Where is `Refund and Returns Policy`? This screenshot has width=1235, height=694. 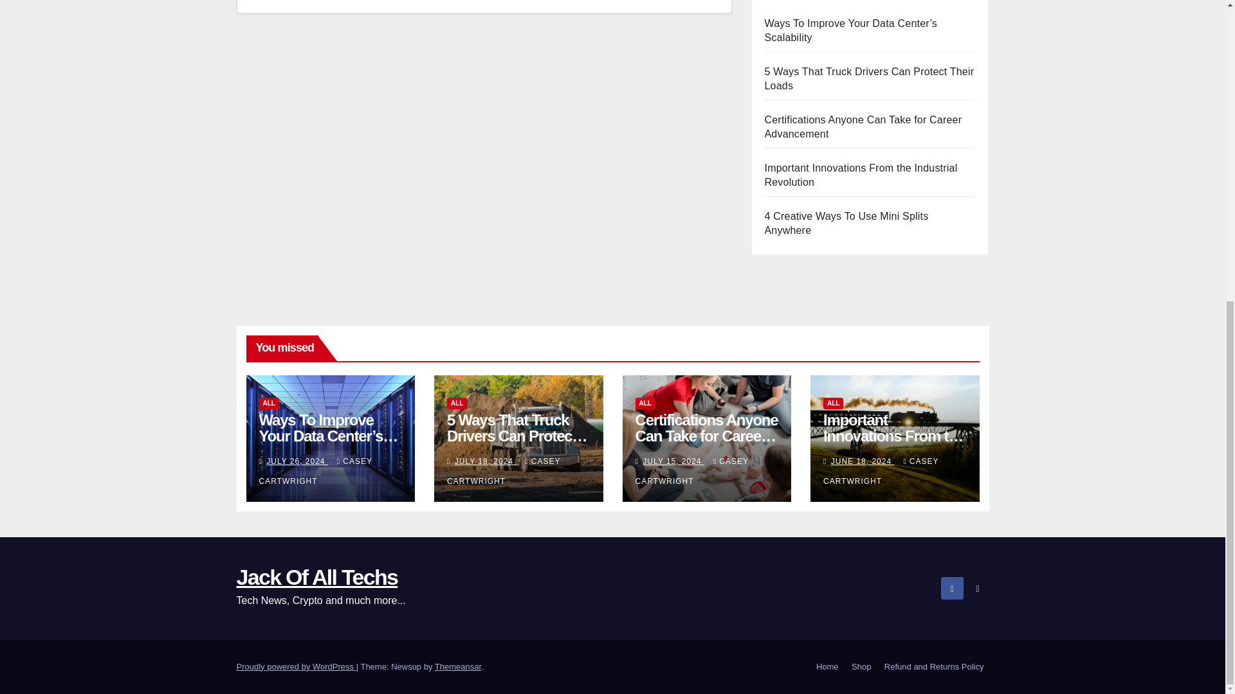
Refund and Returns Policy is located at coordinates (934, 667).